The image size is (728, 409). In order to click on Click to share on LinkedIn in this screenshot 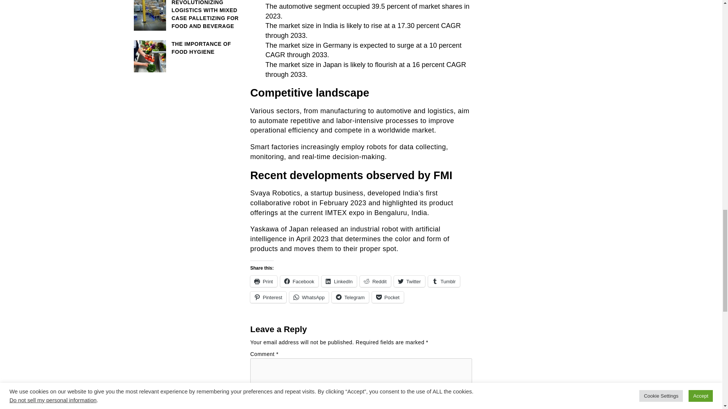, I will do `click(339, 281)`.